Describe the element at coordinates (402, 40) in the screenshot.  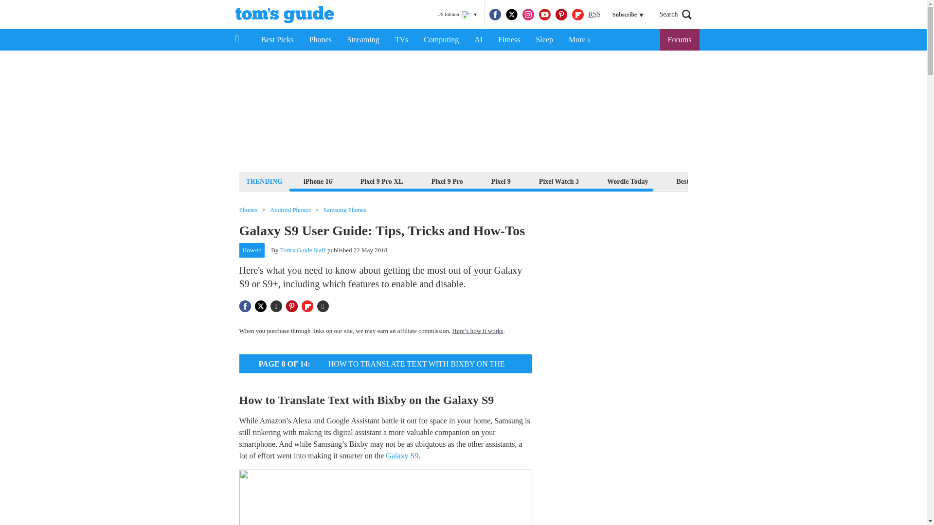
I see `TVs` at that location.